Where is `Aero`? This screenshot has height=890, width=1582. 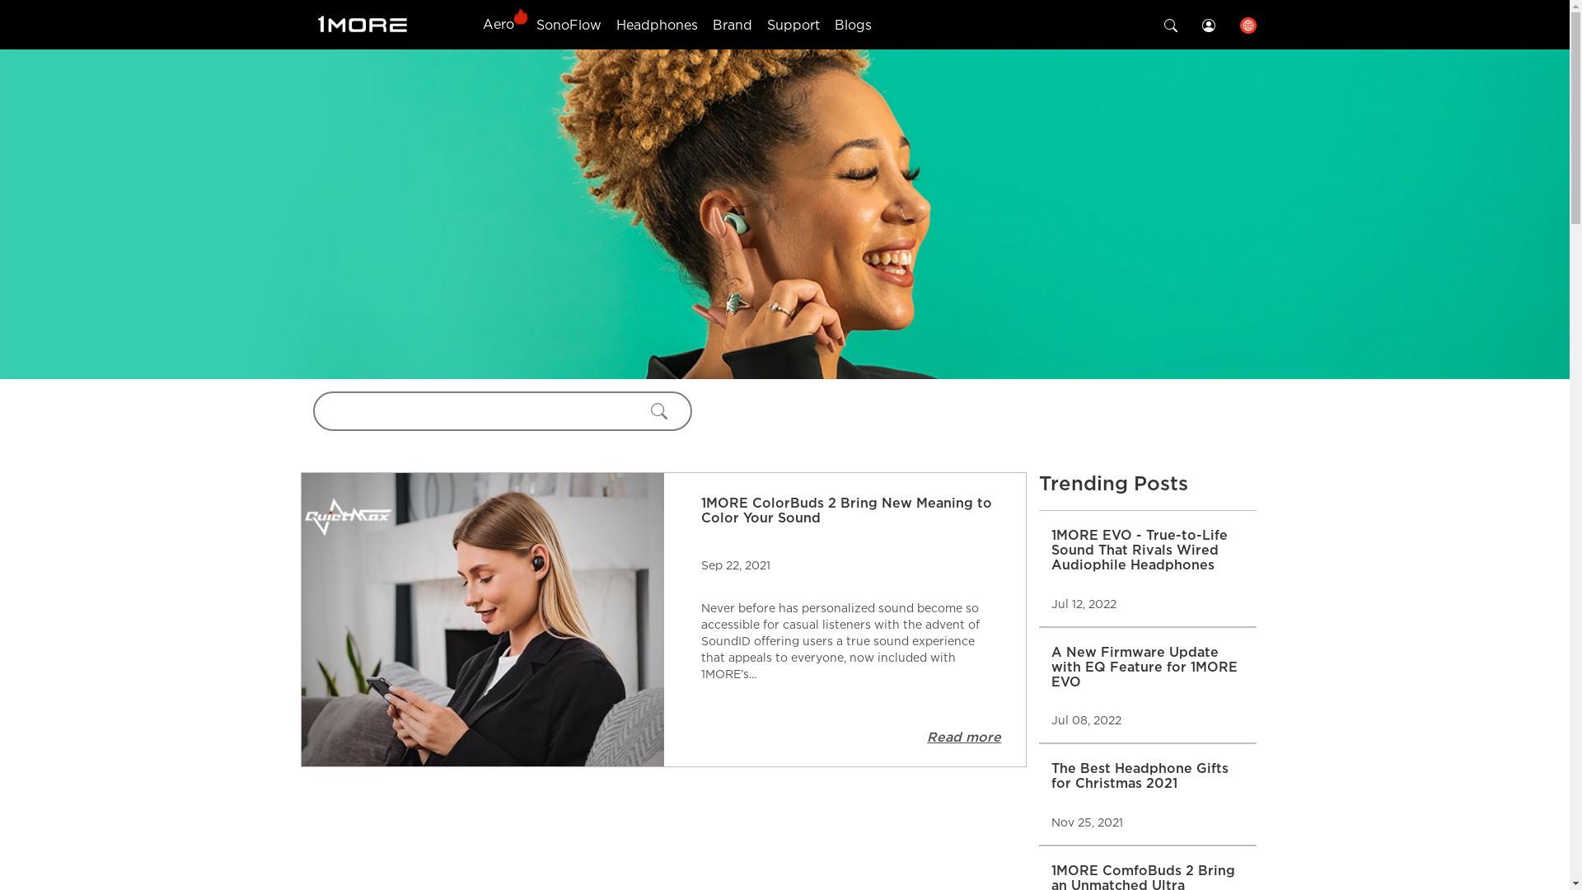 Aero is located at coordinates (498, 24).